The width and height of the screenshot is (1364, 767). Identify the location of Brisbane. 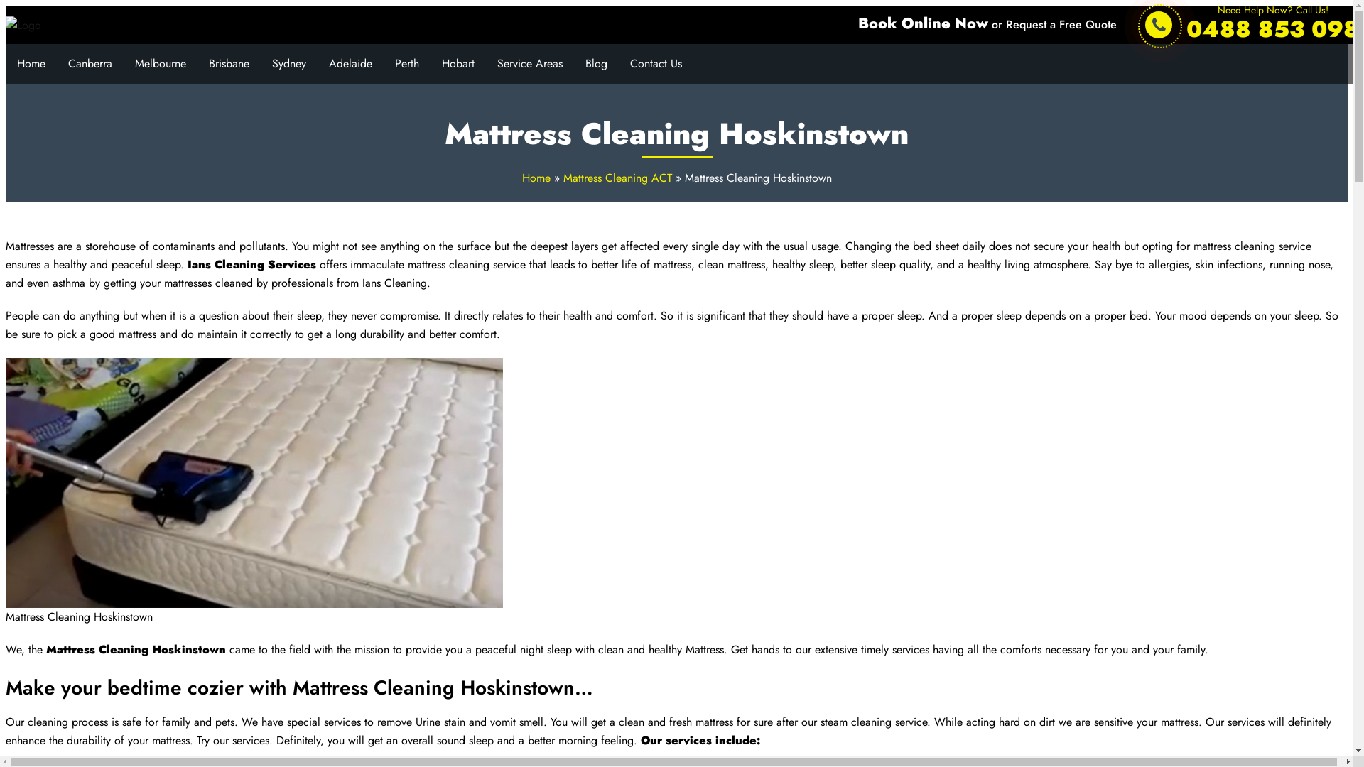
(229, 64).